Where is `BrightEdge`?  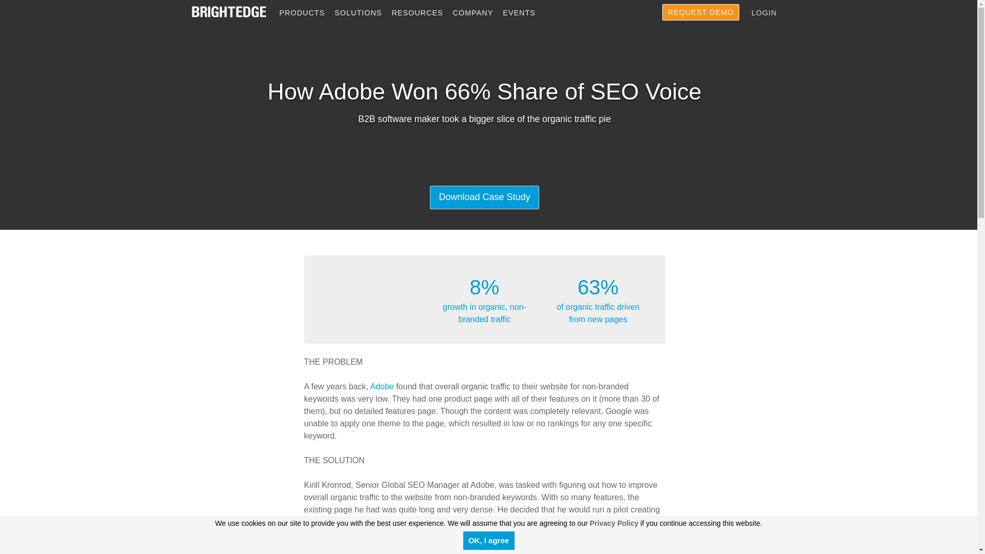 BrightEdge is located at coordinates (228, 11).